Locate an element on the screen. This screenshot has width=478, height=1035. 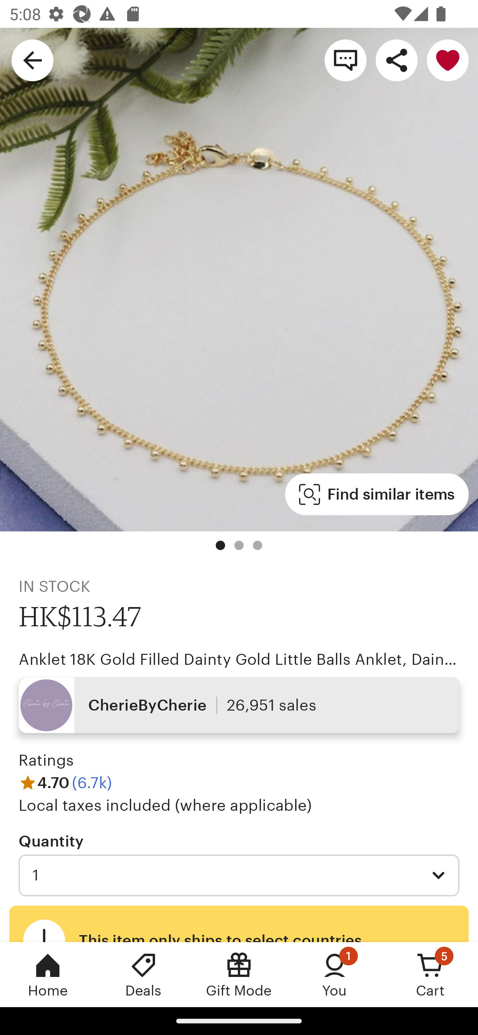
1 is located at coordinates (239, 875).